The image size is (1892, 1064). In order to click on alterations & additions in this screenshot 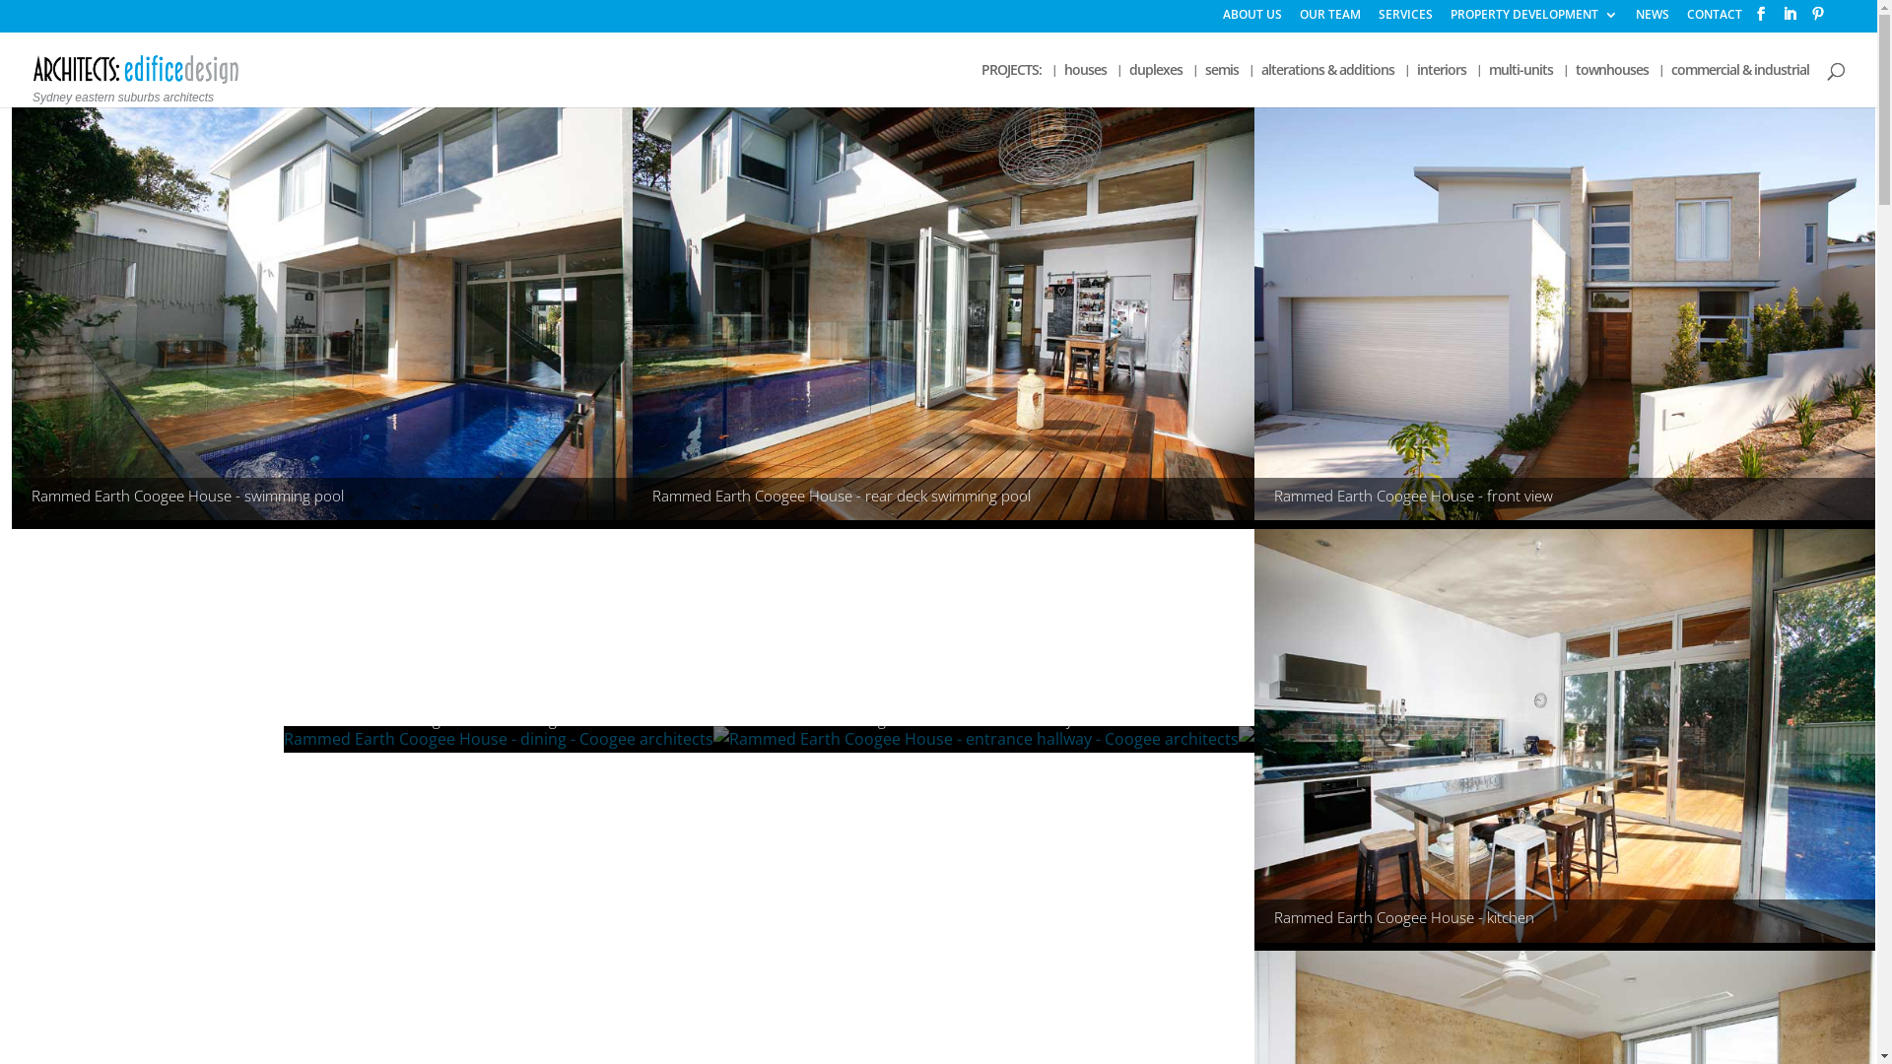, I will do `click(1328, 85)`.